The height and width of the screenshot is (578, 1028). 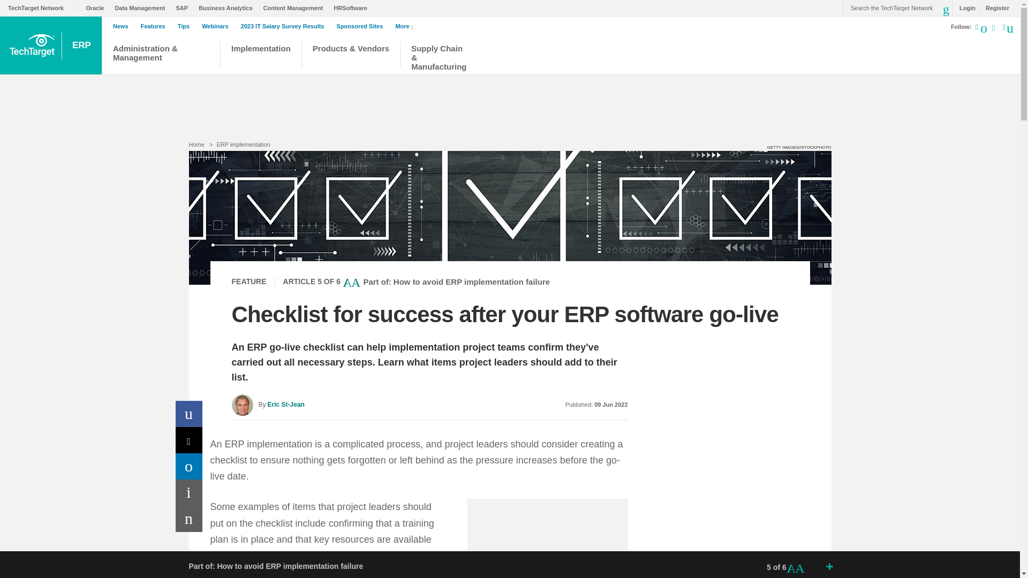 What do you see at coordinates (993, 29) in the screenshot?
I see `Subscribe to Eye on Tech on Youtube` at bounding box center [993, 29].